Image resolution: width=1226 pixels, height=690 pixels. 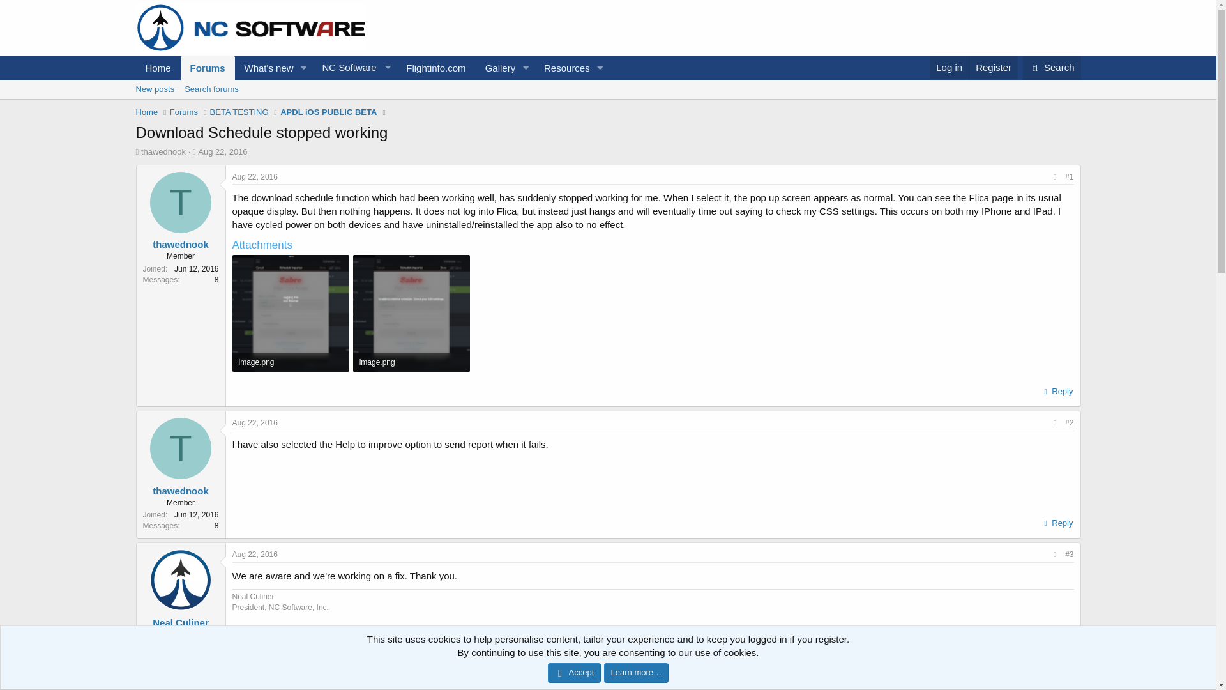 I want to click on Gallery, so click(x=607, y=89).